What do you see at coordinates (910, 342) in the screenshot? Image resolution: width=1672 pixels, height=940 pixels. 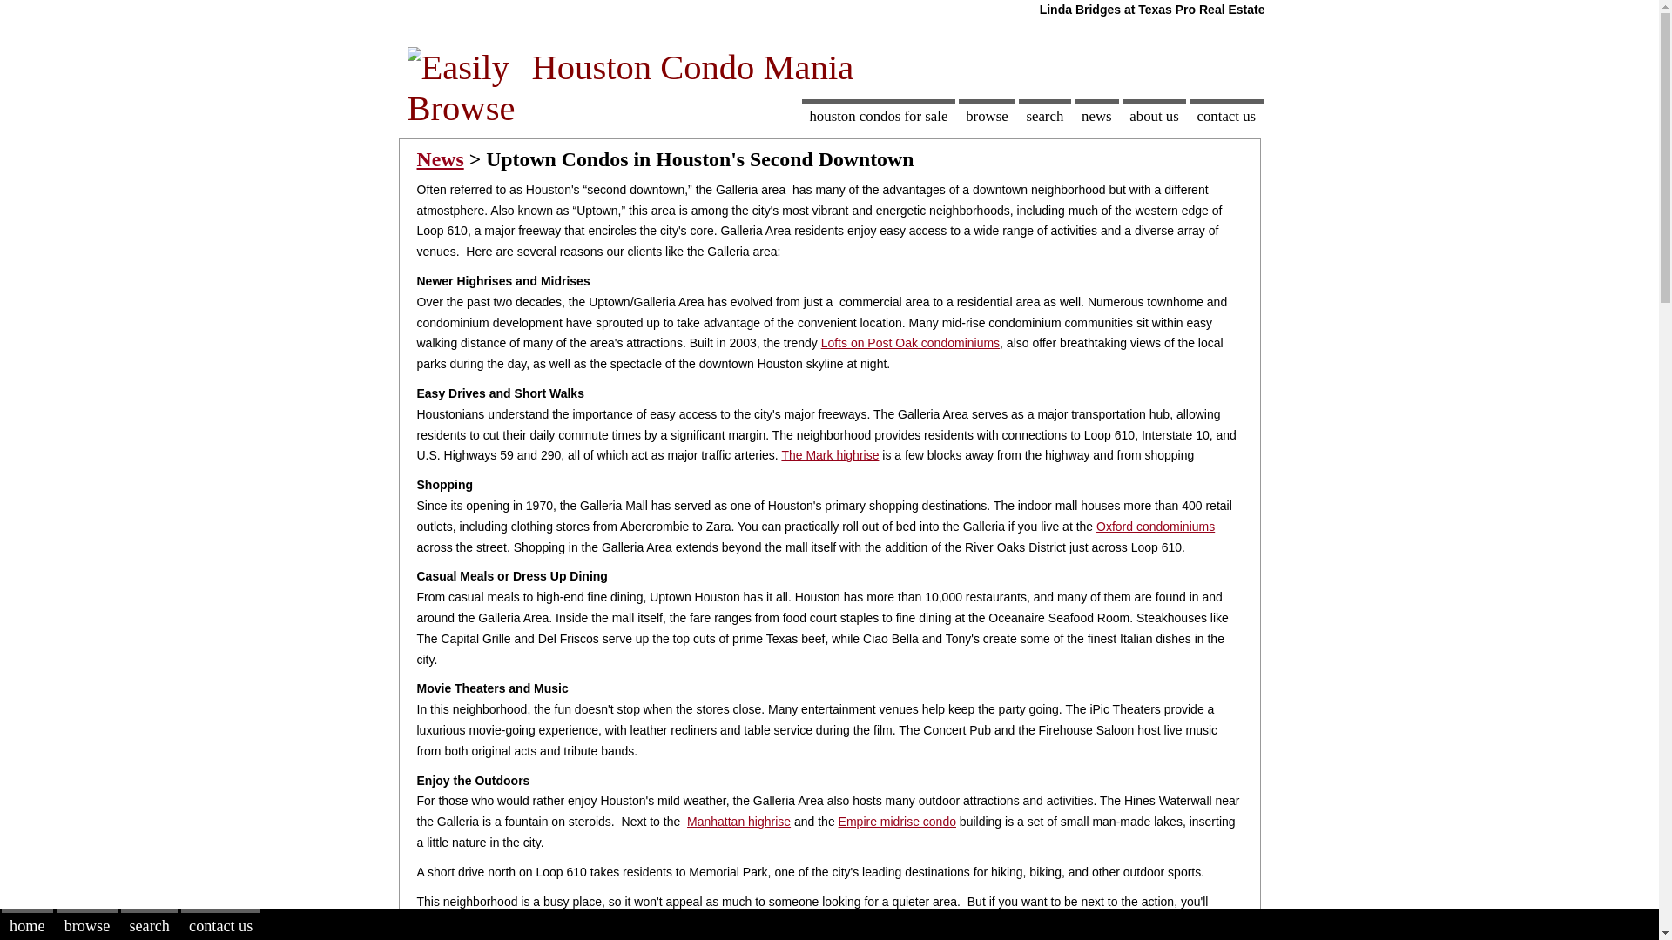 I see `Lofts on Post Oak Condos For Sale` at bounding box center [910, 342].